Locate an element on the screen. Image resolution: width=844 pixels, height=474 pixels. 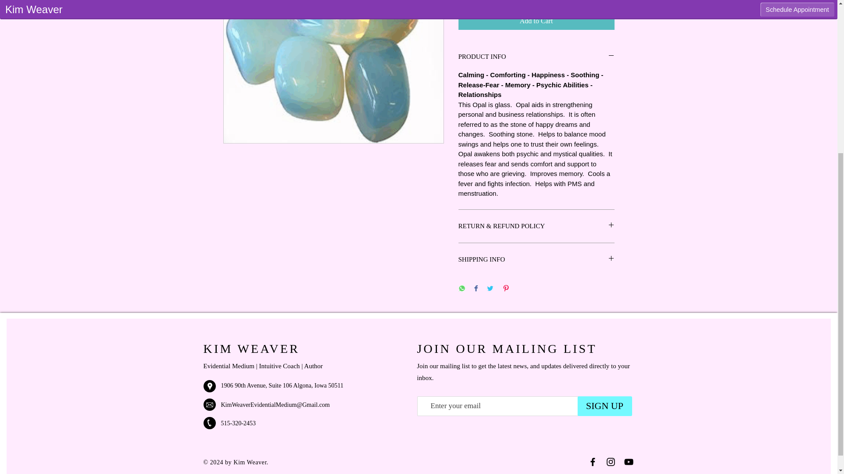
515-320-2453 is located at coordinates (238, 423).